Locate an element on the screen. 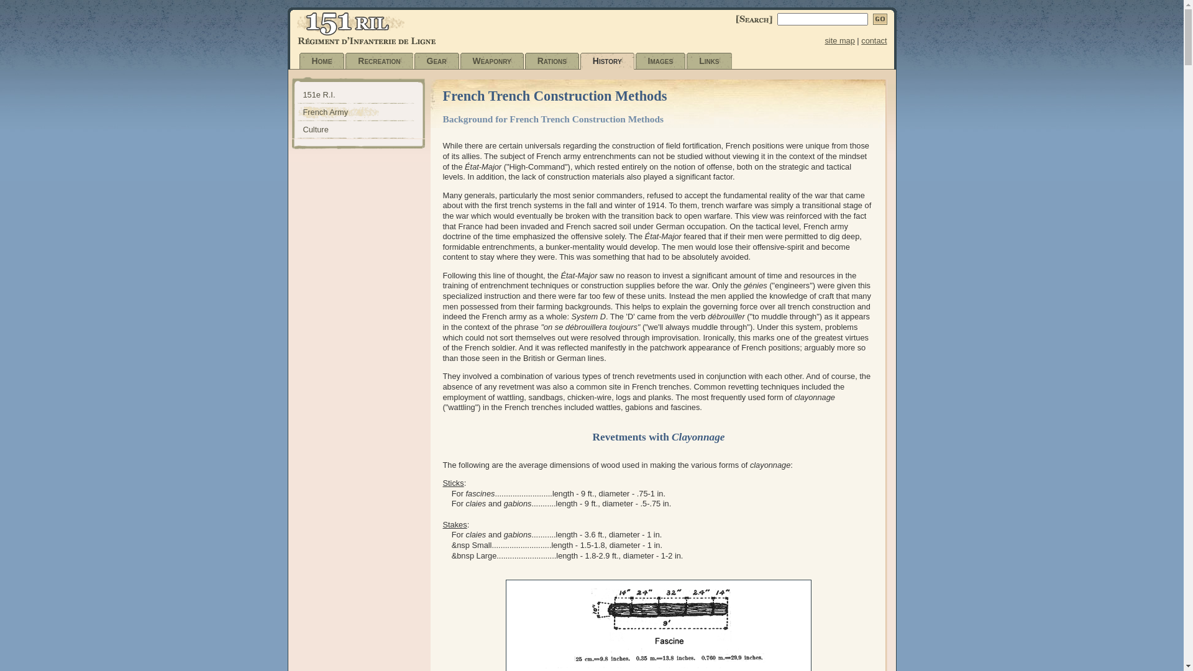 This screenshot has height=671, width=1193. Rations is located at coordinates (553, 61).